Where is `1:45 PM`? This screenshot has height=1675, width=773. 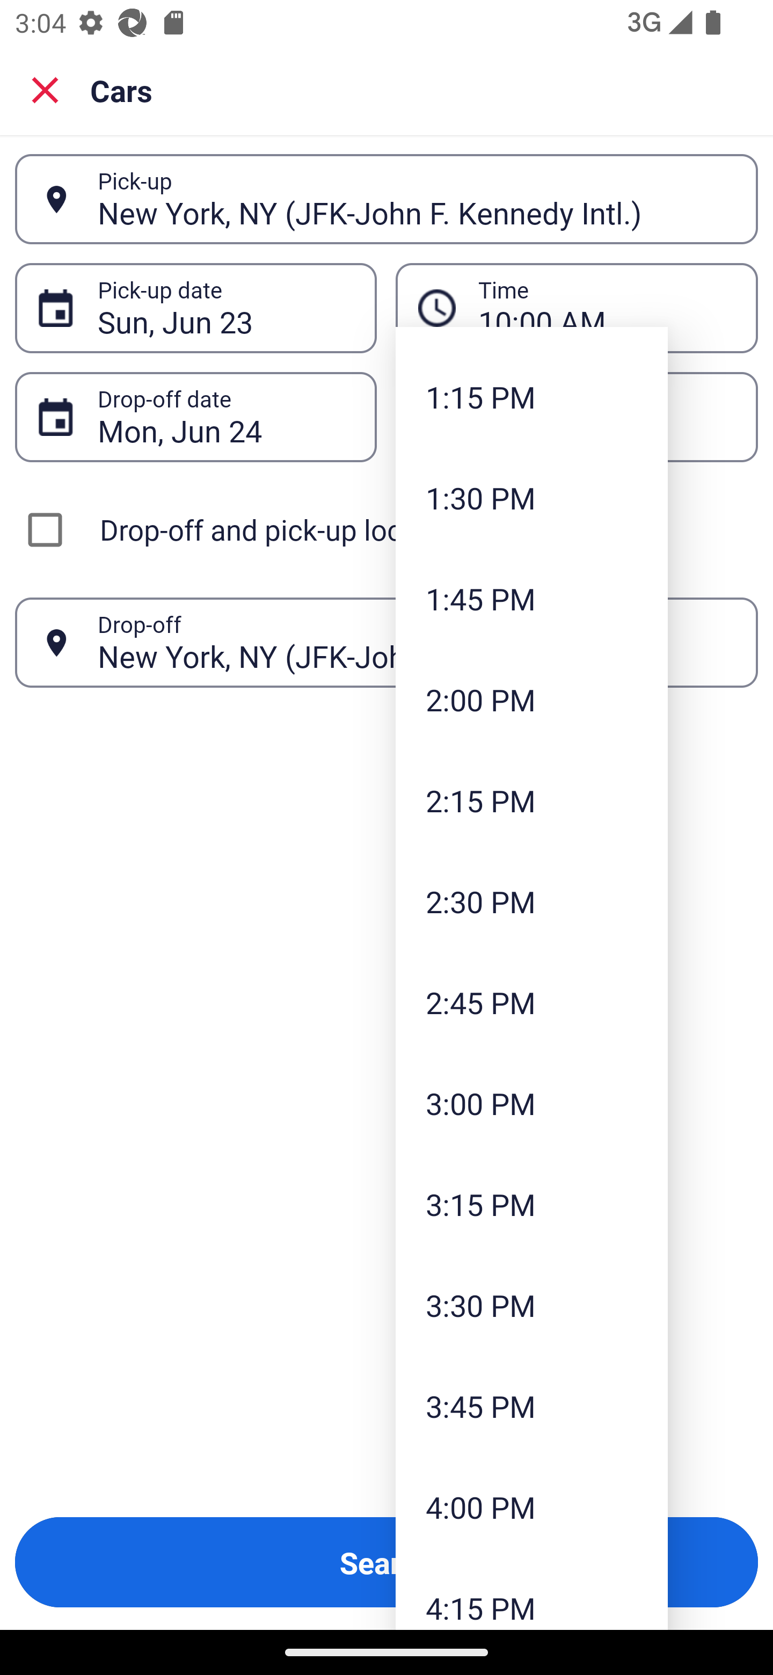 1:45 PM is located at coordinates (531, 599).